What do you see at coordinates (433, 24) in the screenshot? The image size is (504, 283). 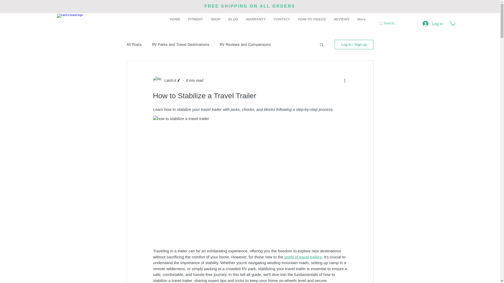 I see `Log In` at bounding box center [433, 24].